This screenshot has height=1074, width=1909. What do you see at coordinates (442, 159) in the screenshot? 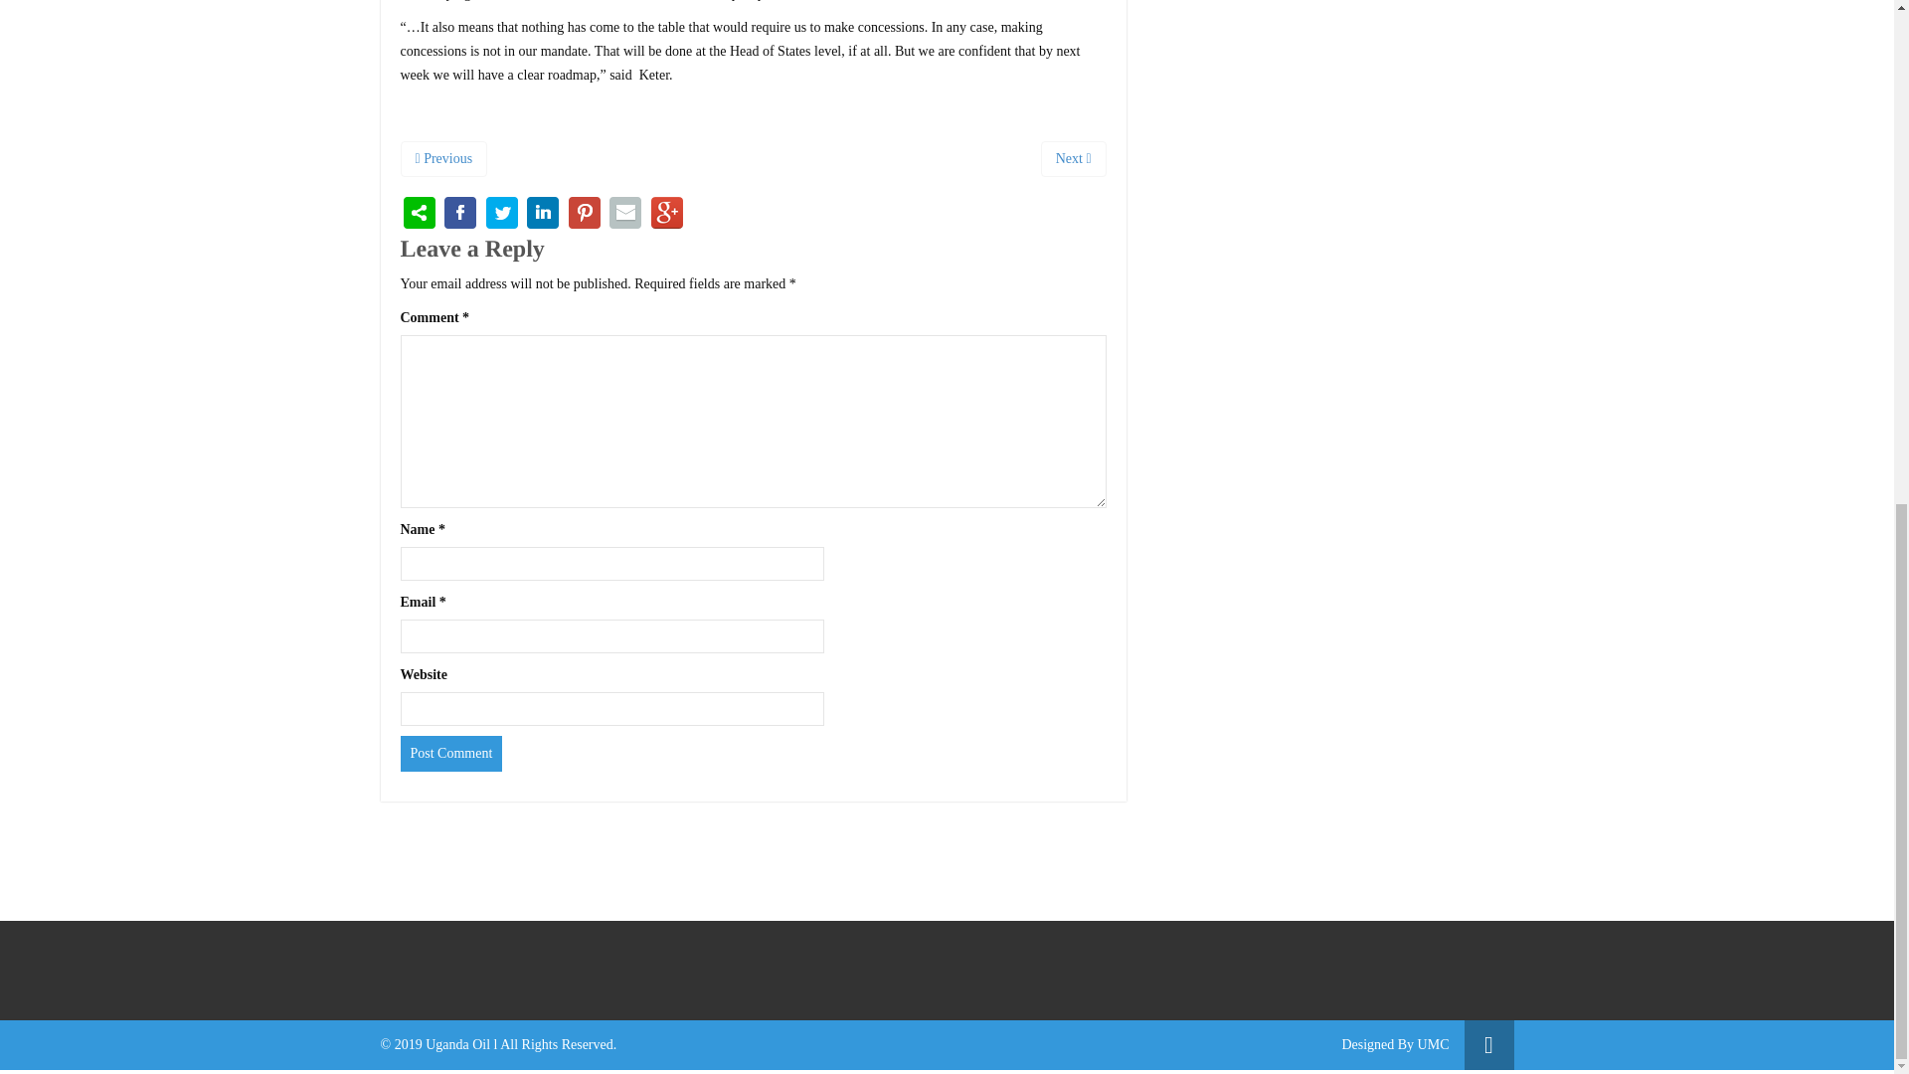
I see `Previous` at bounding box center [442, 159].